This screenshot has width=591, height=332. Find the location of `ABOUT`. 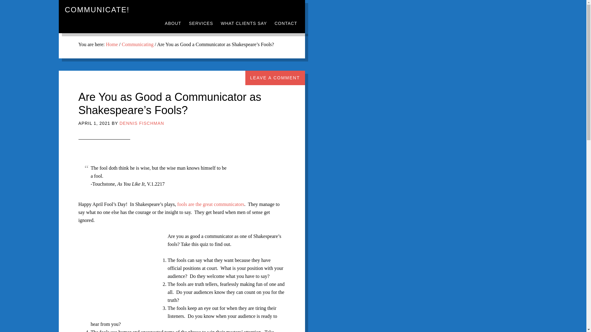

ABOUT is located at coordinates (173, 23).